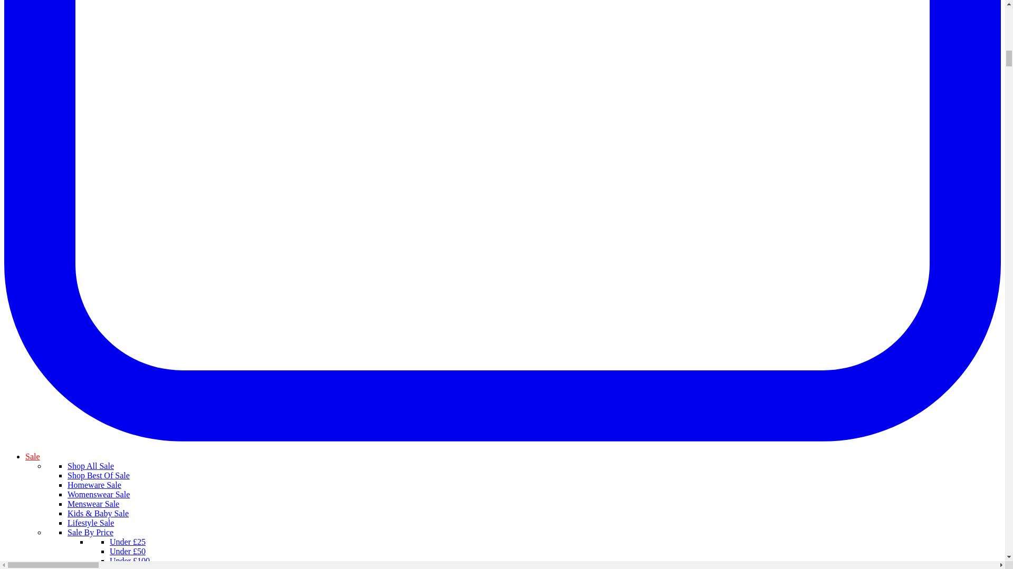 Image resolution: width=1013 pixels, height=569 pixels. What do you see at coordinates (91, 532) in the screenshot?
I see `Sale By Price` at bounding box center [91, 532].